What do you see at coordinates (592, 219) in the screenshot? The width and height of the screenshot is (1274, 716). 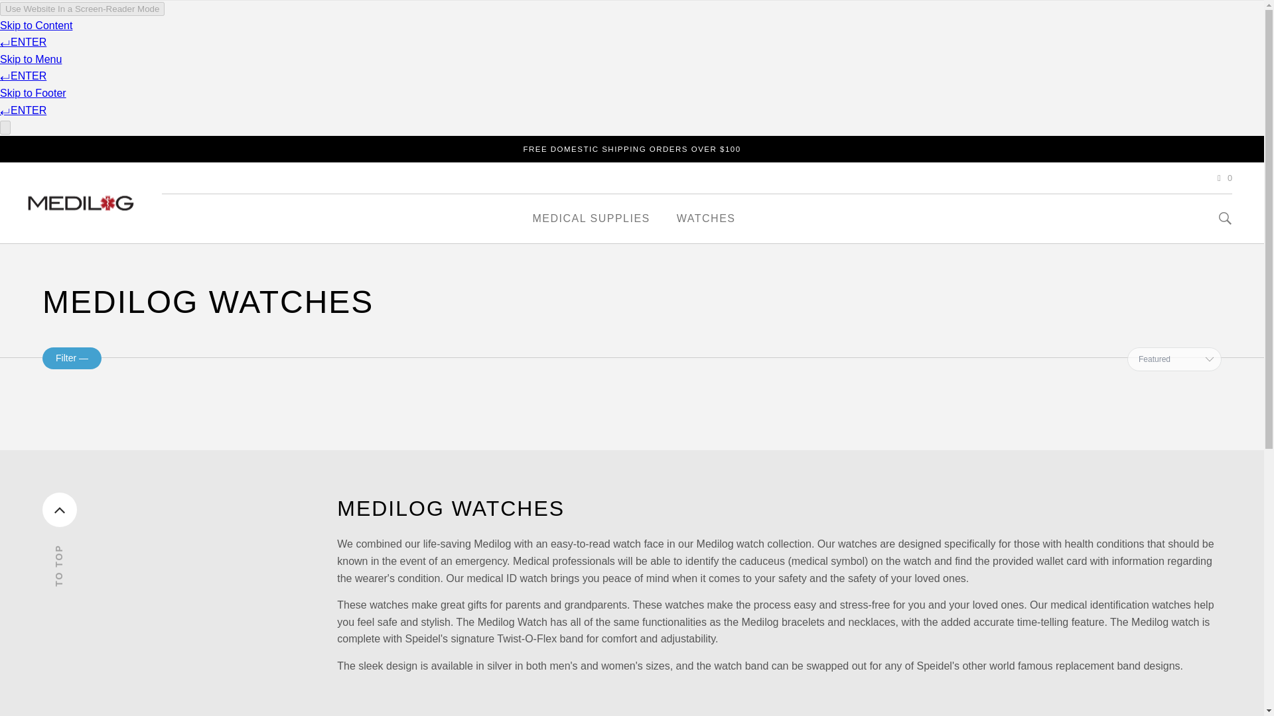 I see `MEDICAL SUPPLIES` at bounding box center [592, 219].